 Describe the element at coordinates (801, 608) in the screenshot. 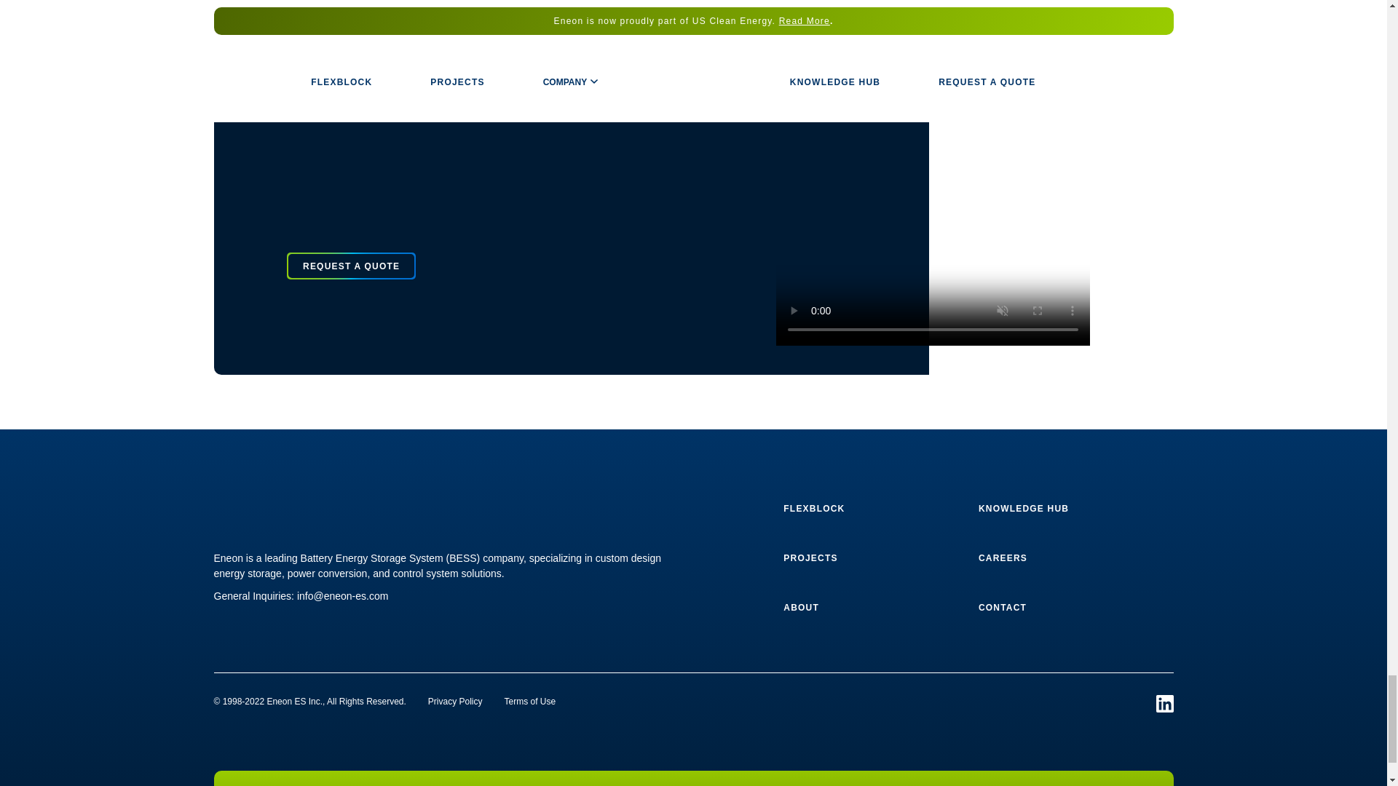

I see `ABOUT` at that location.